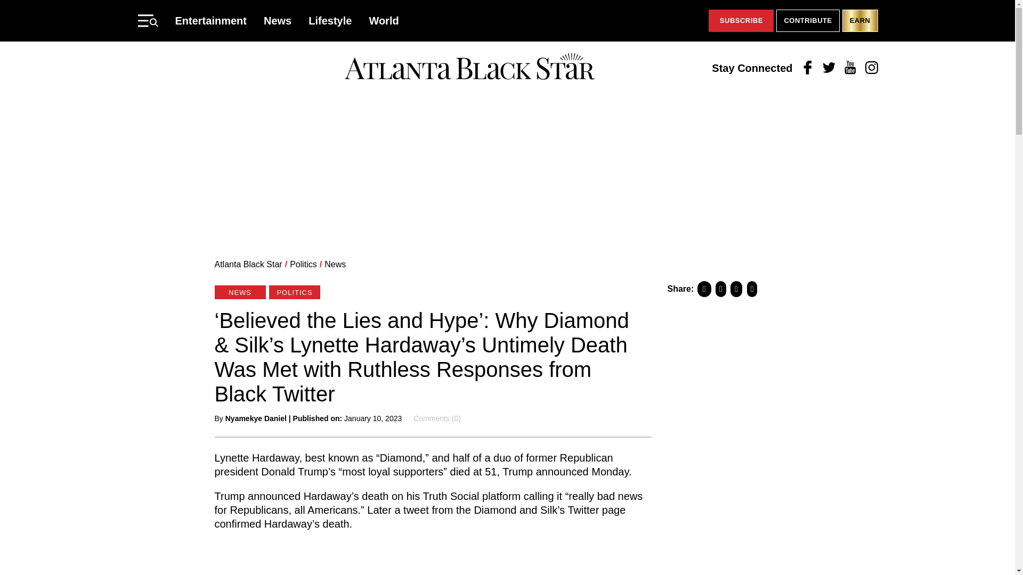 The image size is (1023, 575). I want to click on Atlanta Black Star, so click(469, 68).